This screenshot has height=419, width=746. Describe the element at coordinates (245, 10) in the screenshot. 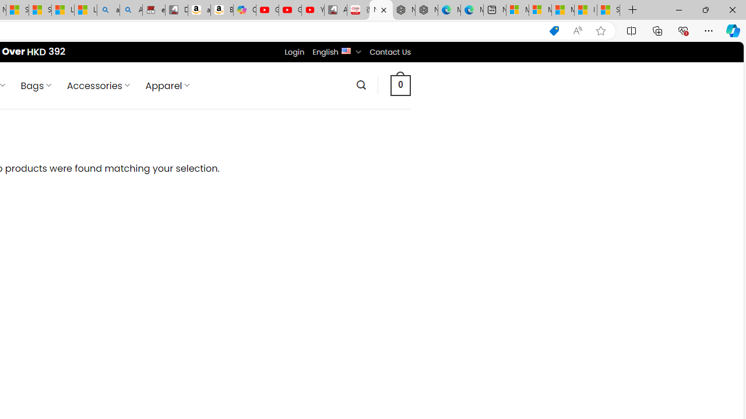

I see `Copilot` at that location.